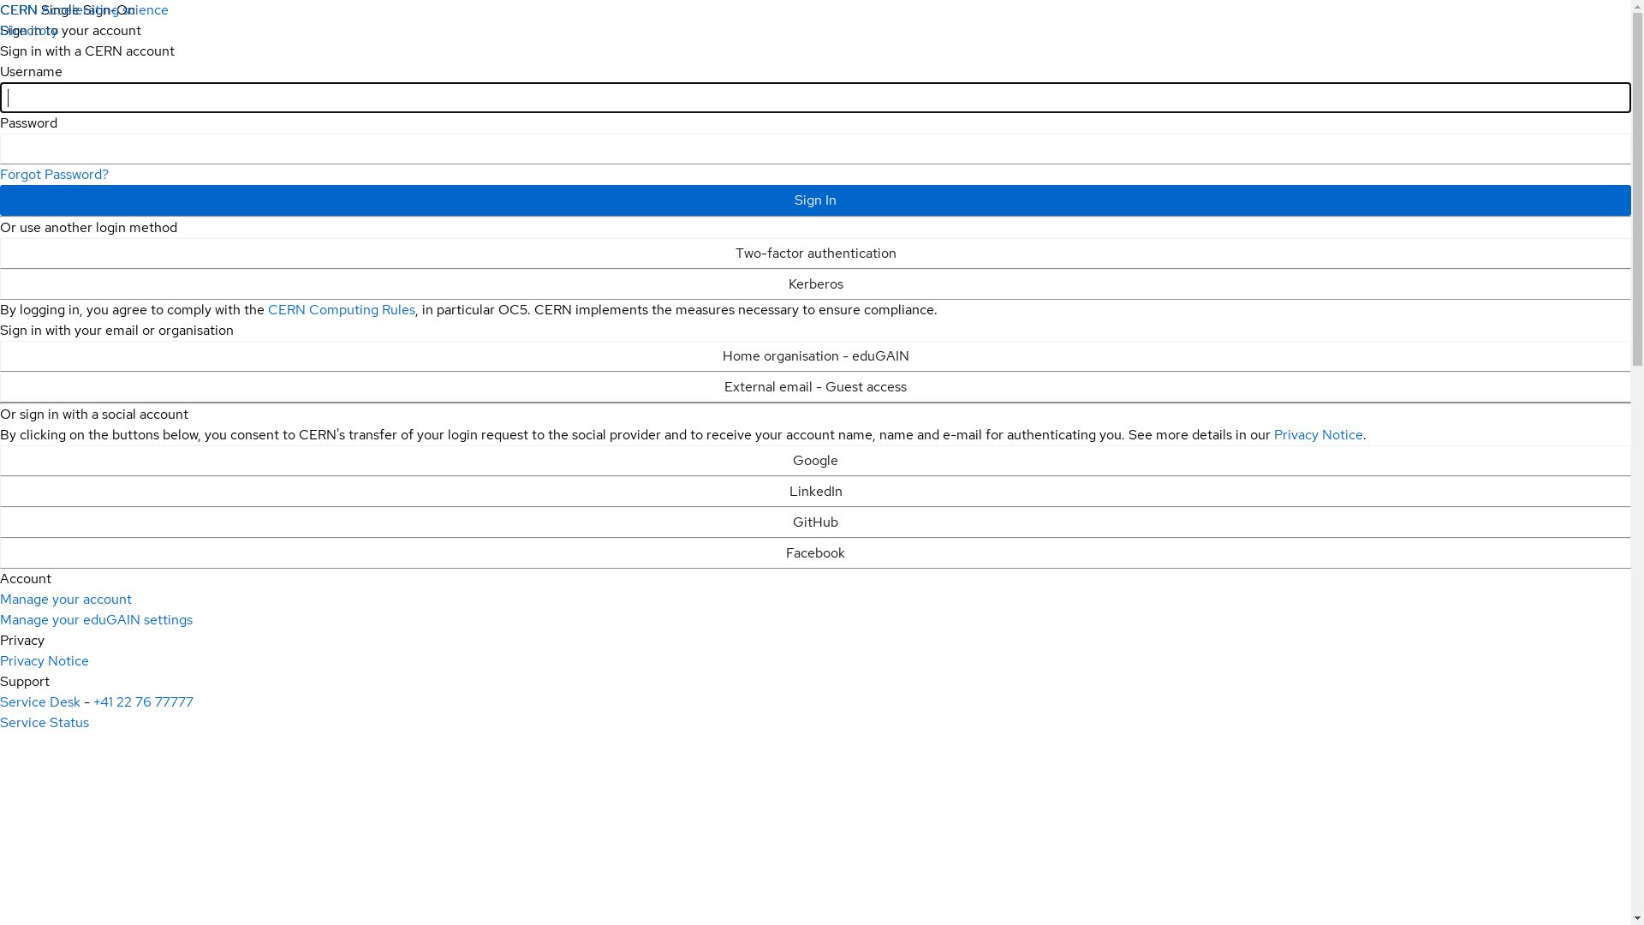  What do you see at coordinates (815, 461) in the screenshot?
I see `Google` at bounding box center [815, 461].